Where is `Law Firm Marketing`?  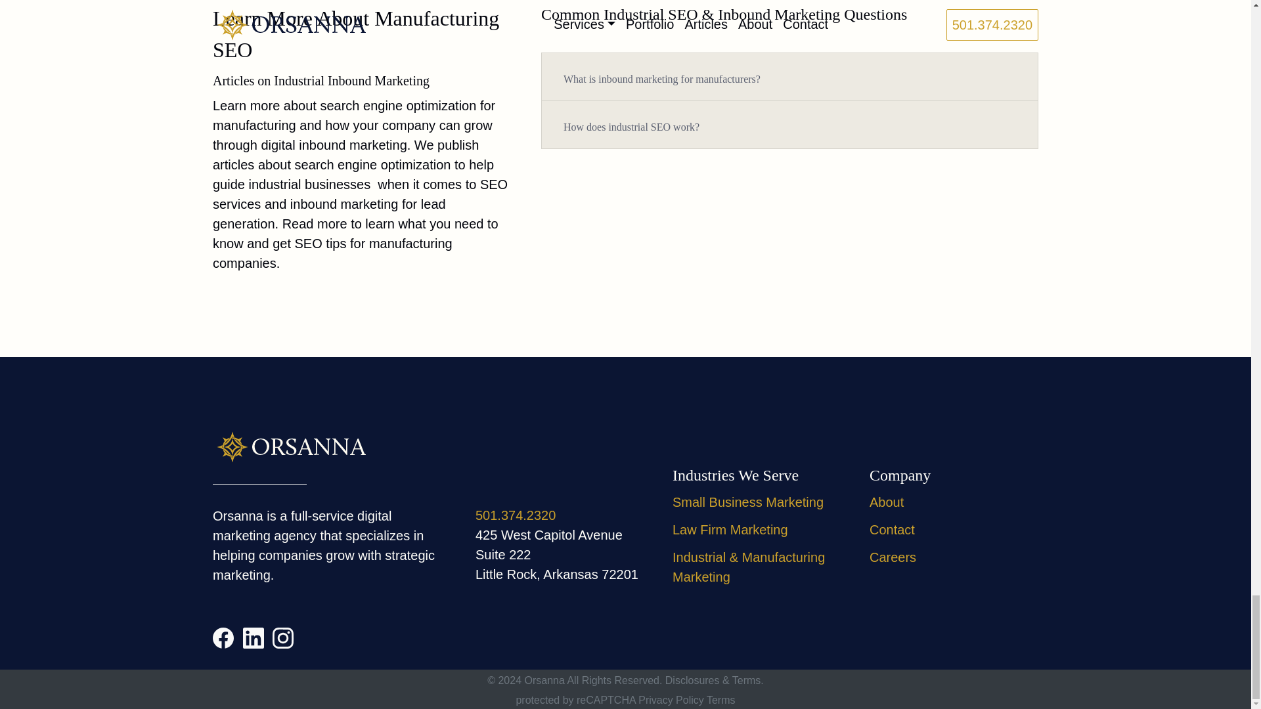 Law Firm Marketing is located at coordinates (730, 529).